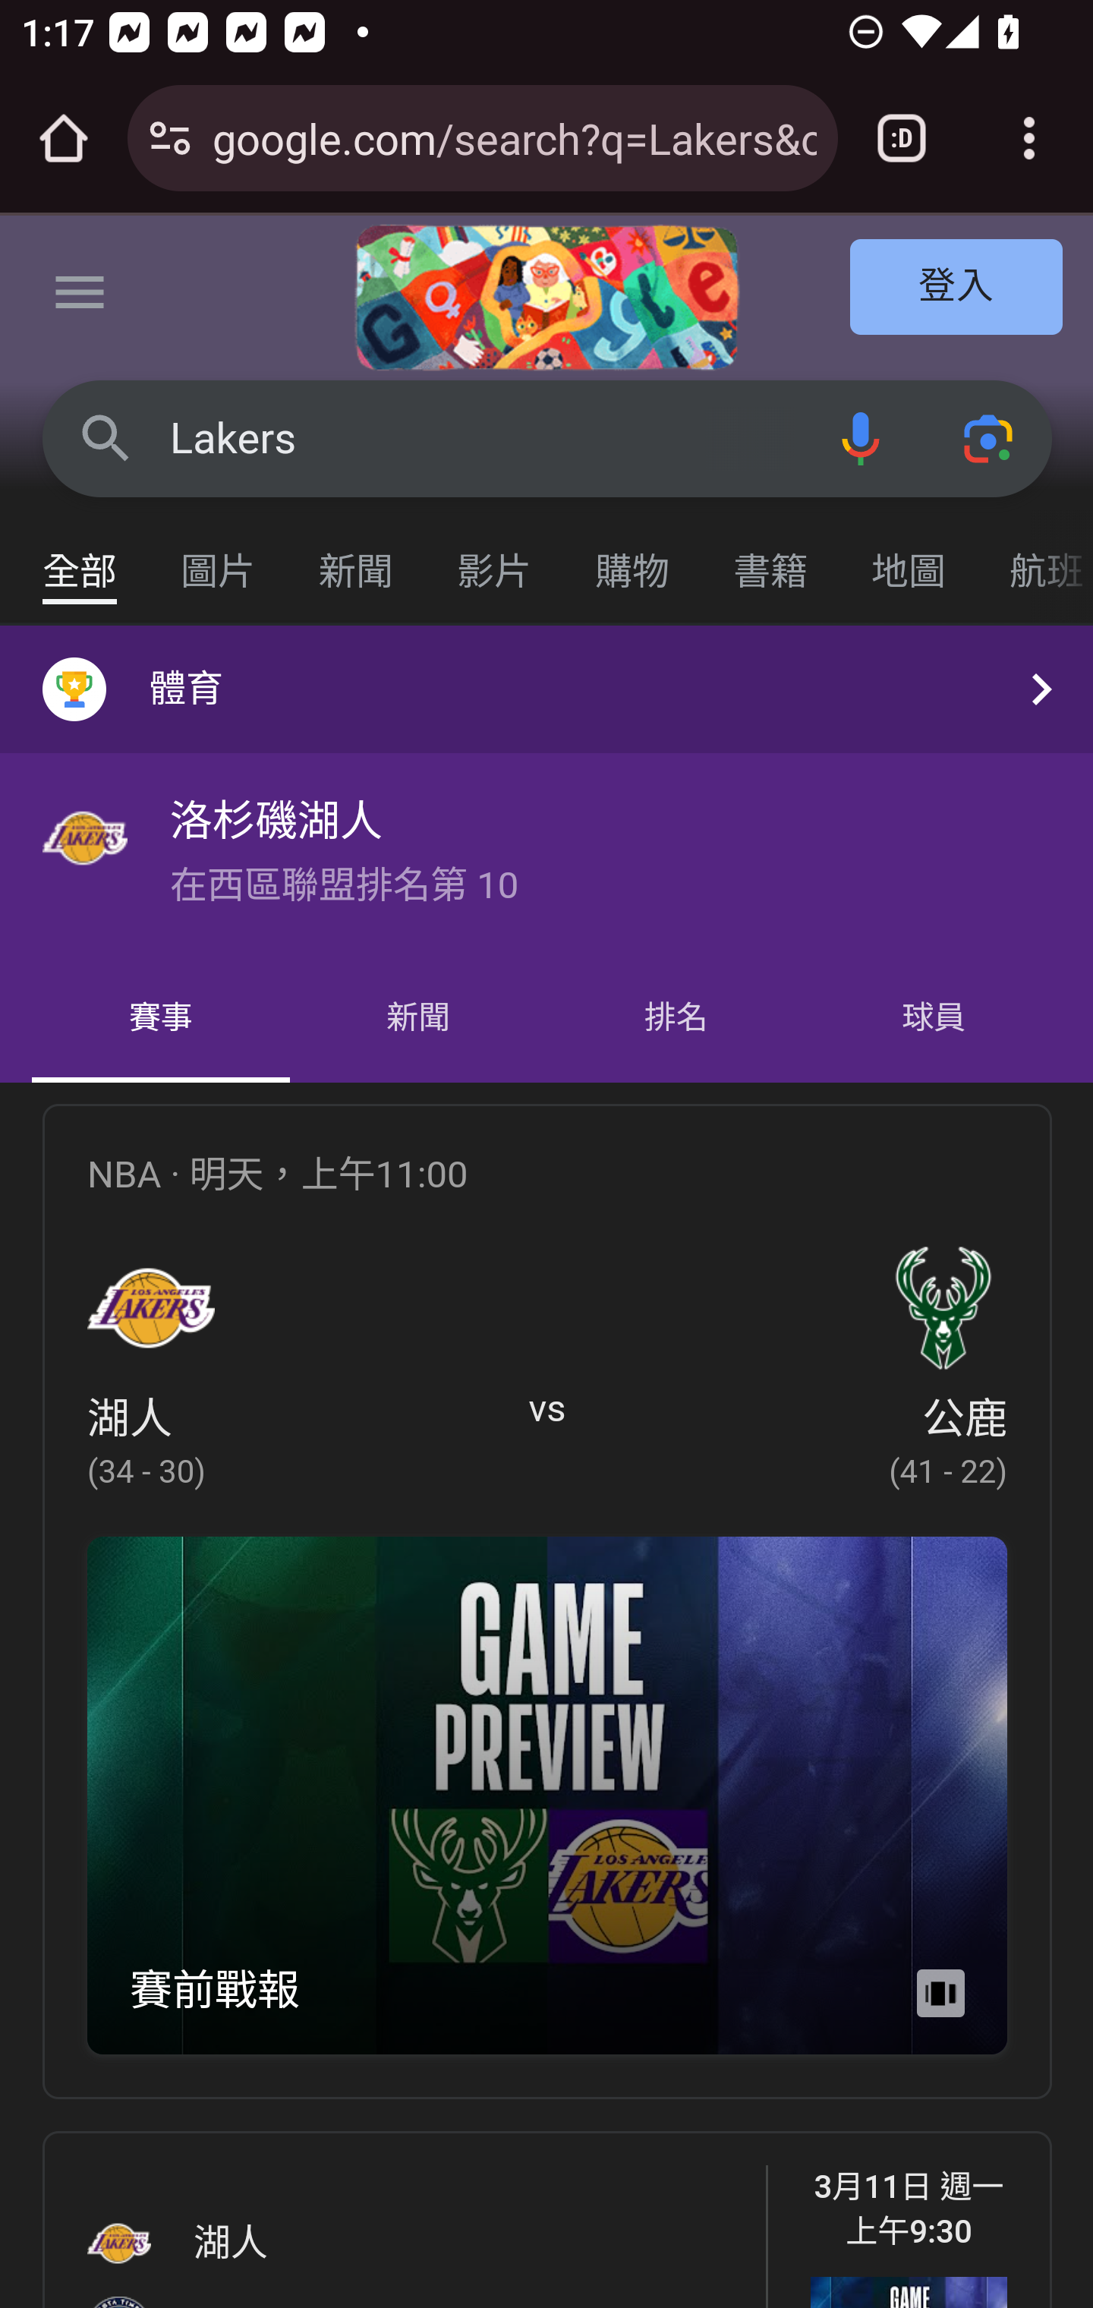  Describe the element at coordinates (546, 789) in the screenshot. I see `體育 洛杉磯湖人 在西區聯盟排名第 10 體育 洛杉磯湖人 在西區聯盟排名第 10` at that location.